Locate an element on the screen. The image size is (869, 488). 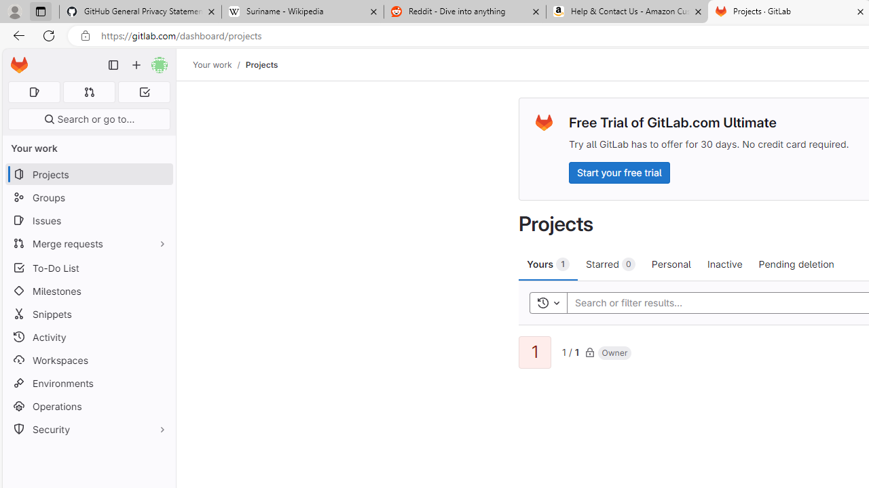
Issues is located at coordinates (88, 220).